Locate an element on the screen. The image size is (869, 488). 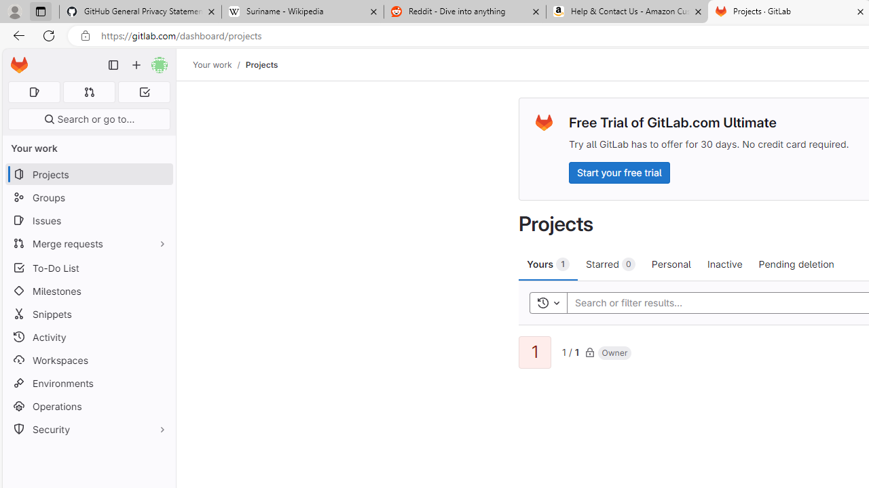
Issues is located at coordinates (88, 220).